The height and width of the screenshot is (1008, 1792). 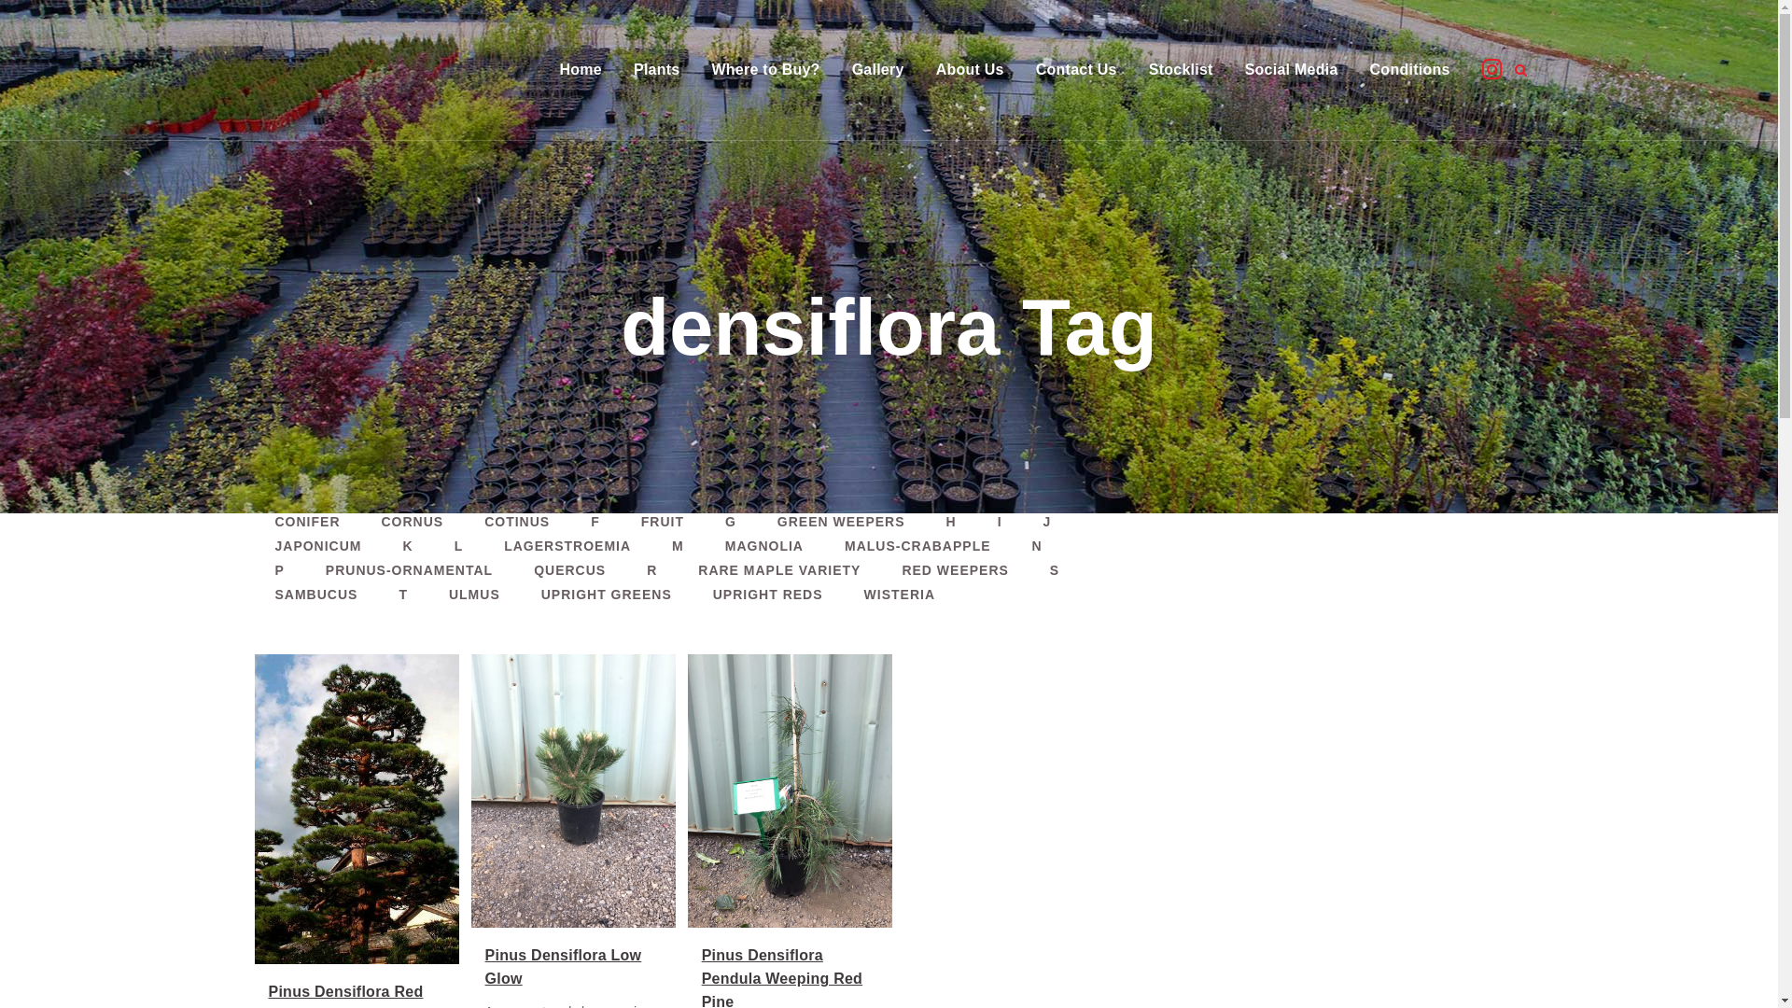 What do you see at coordinates (1077, 70) in the screenshot?
I see `Contact Us` at bounding box center [1077, 70].